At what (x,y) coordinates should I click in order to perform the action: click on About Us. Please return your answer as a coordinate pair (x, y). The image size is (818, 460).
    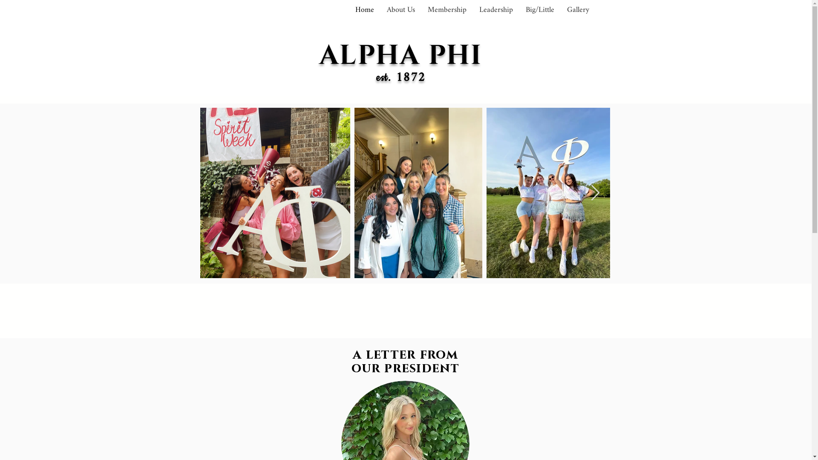
    Looking at the image, I should click on (400, 10).